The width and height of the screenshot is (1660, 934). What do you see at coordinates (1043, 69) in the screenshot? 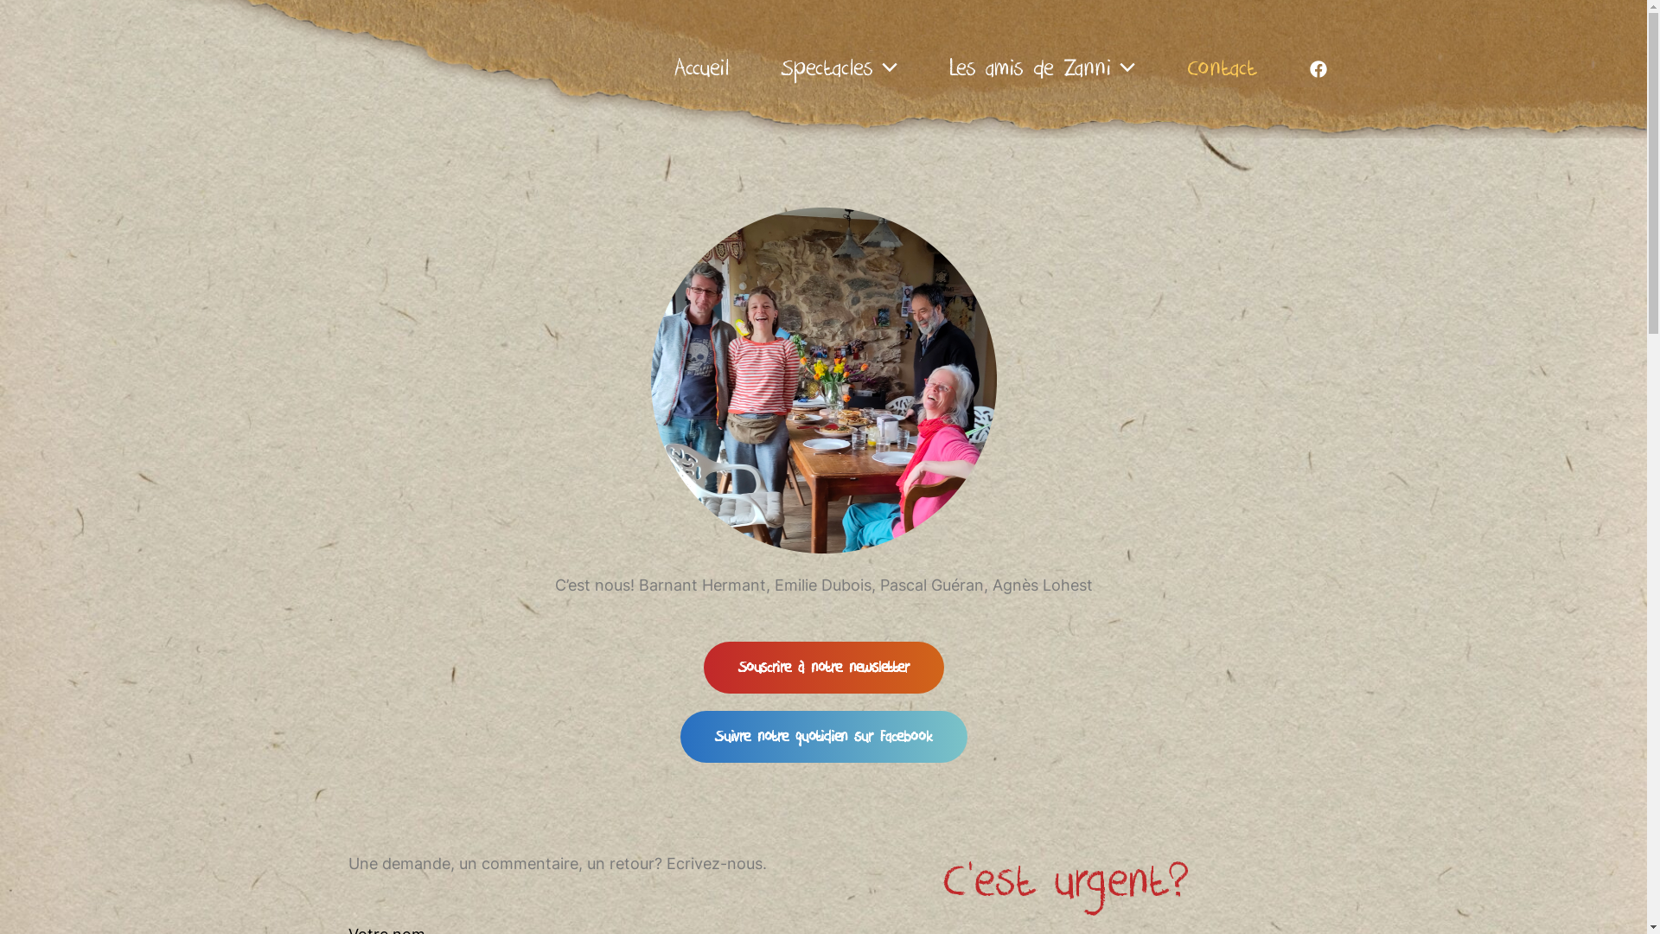
I see `Les amis de Zanni` at bounding box center [1043, 69].